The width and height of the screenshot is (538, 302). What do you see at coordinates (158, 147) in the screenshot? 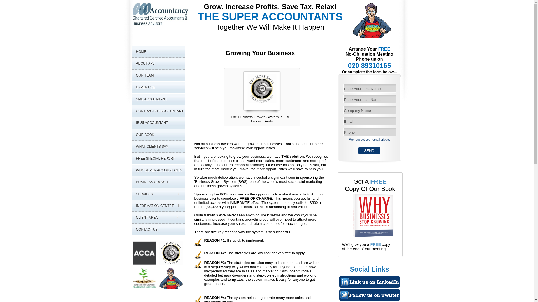
I see `WHAT CLIENTS SAY` at bounding box center [158, 147].